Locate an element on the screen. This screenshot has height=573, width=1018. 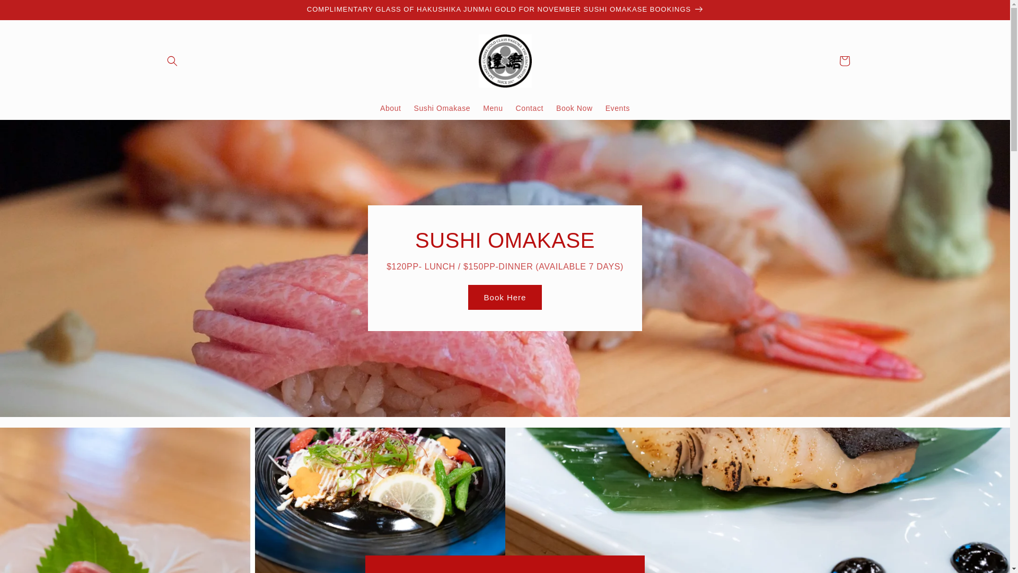
Menu is located at coordinates (493, 108).